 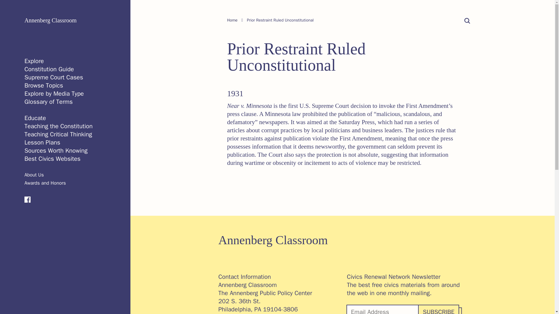 What do you see at coordinates (44, 85) in the screenshot?
I see `Browse Topics` at bounding box center [44, 85].